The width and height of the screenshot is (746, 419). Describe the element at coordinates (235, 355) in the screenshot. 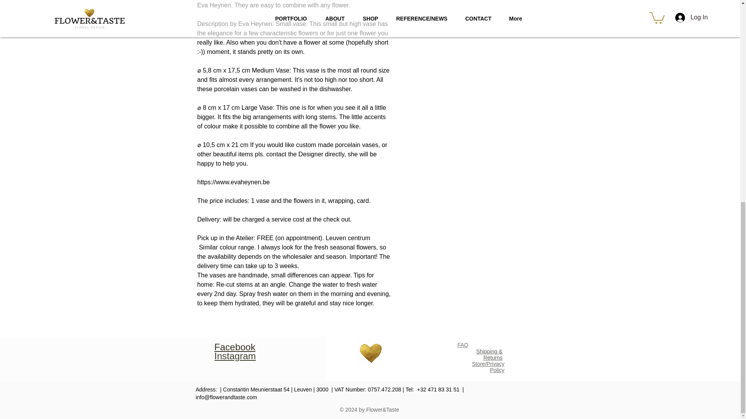

I see `Instagram` at that location.